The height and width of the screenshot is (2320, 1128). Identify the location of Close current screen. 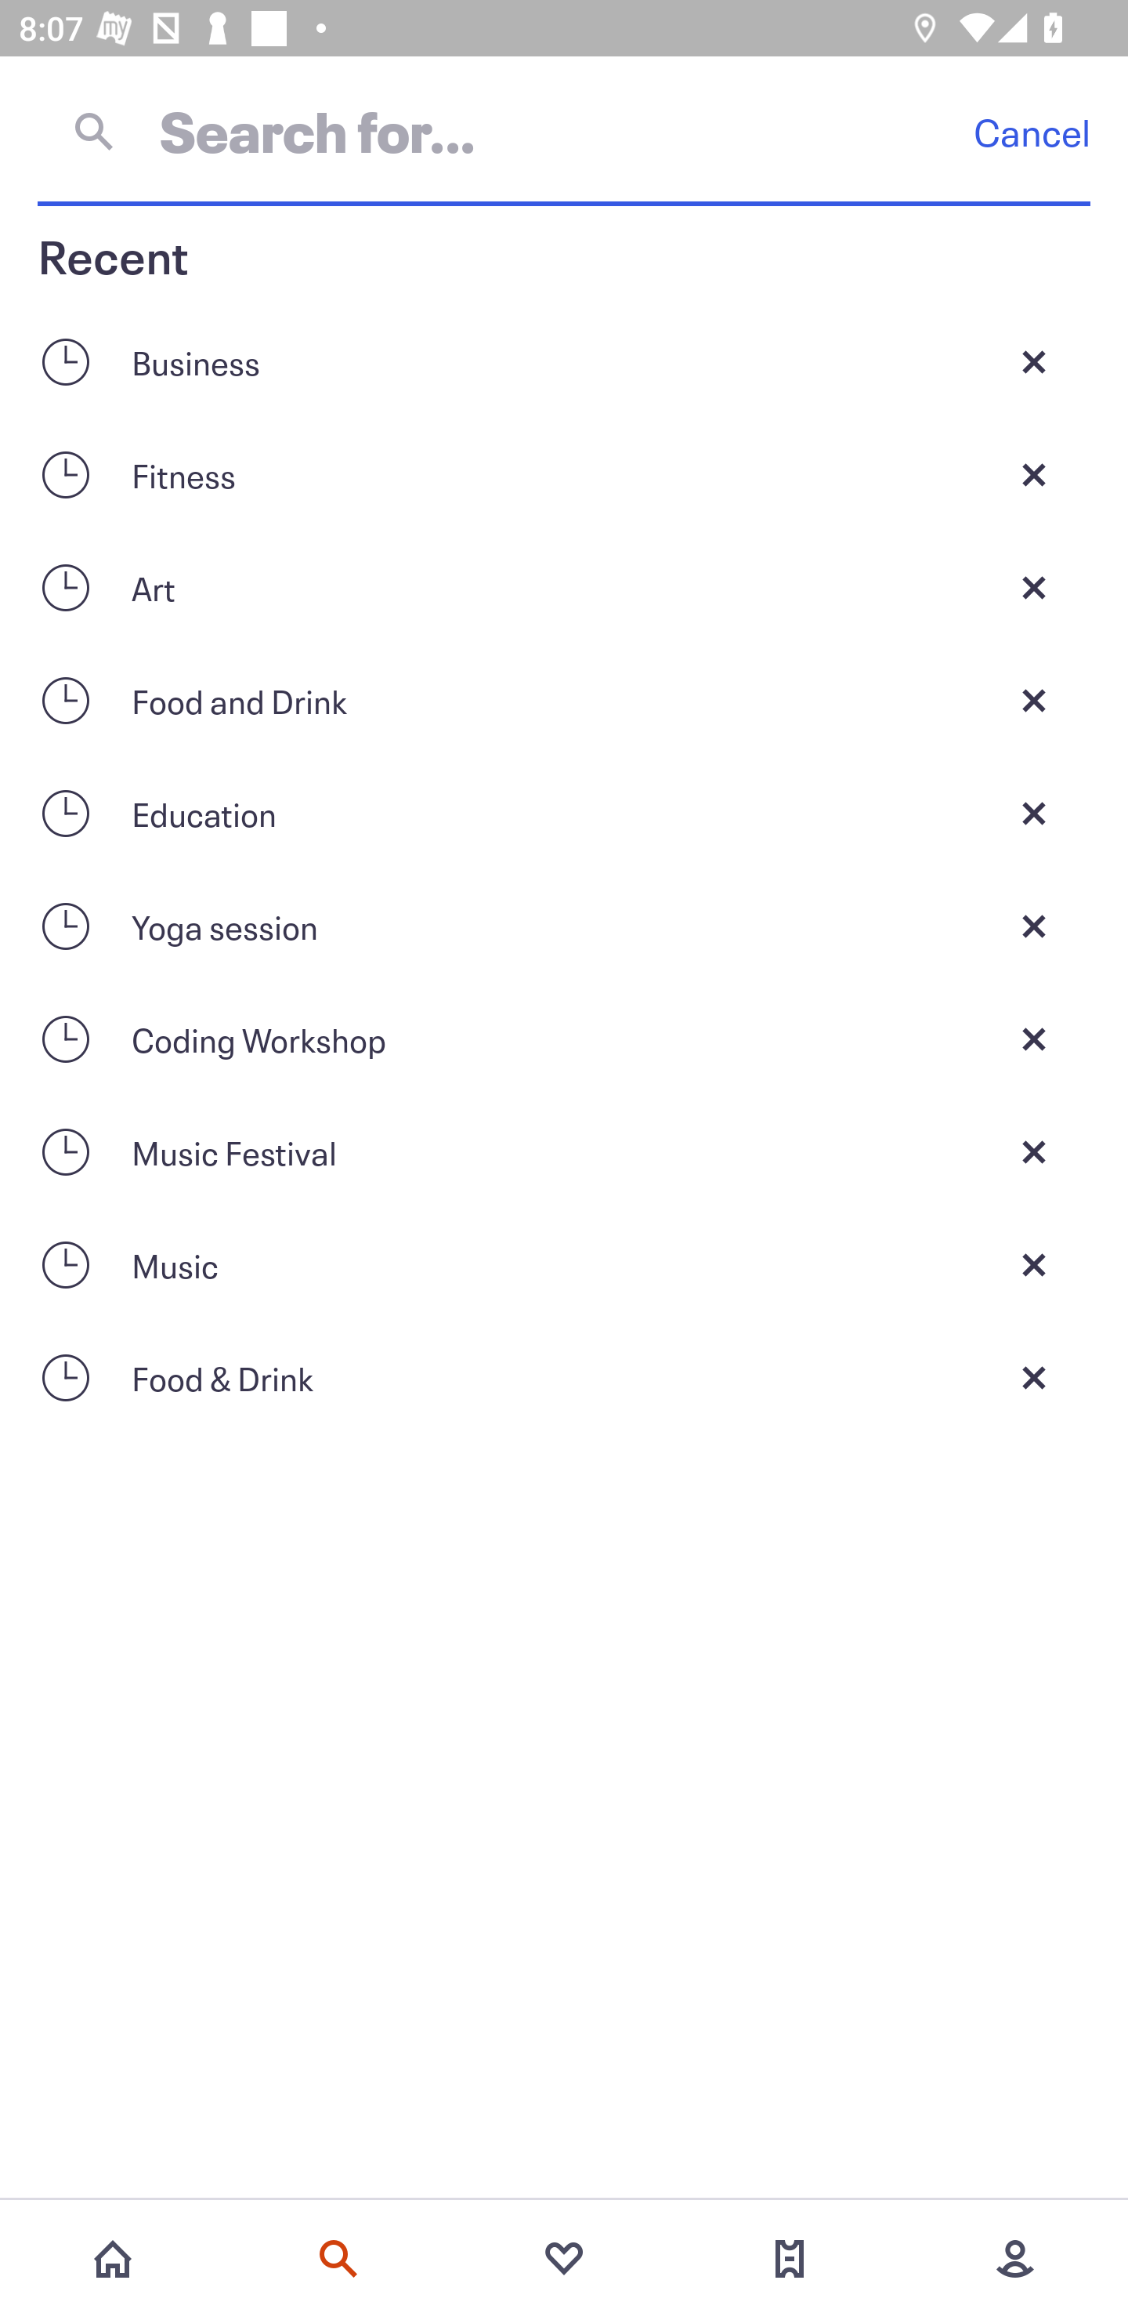
(1034, 473).